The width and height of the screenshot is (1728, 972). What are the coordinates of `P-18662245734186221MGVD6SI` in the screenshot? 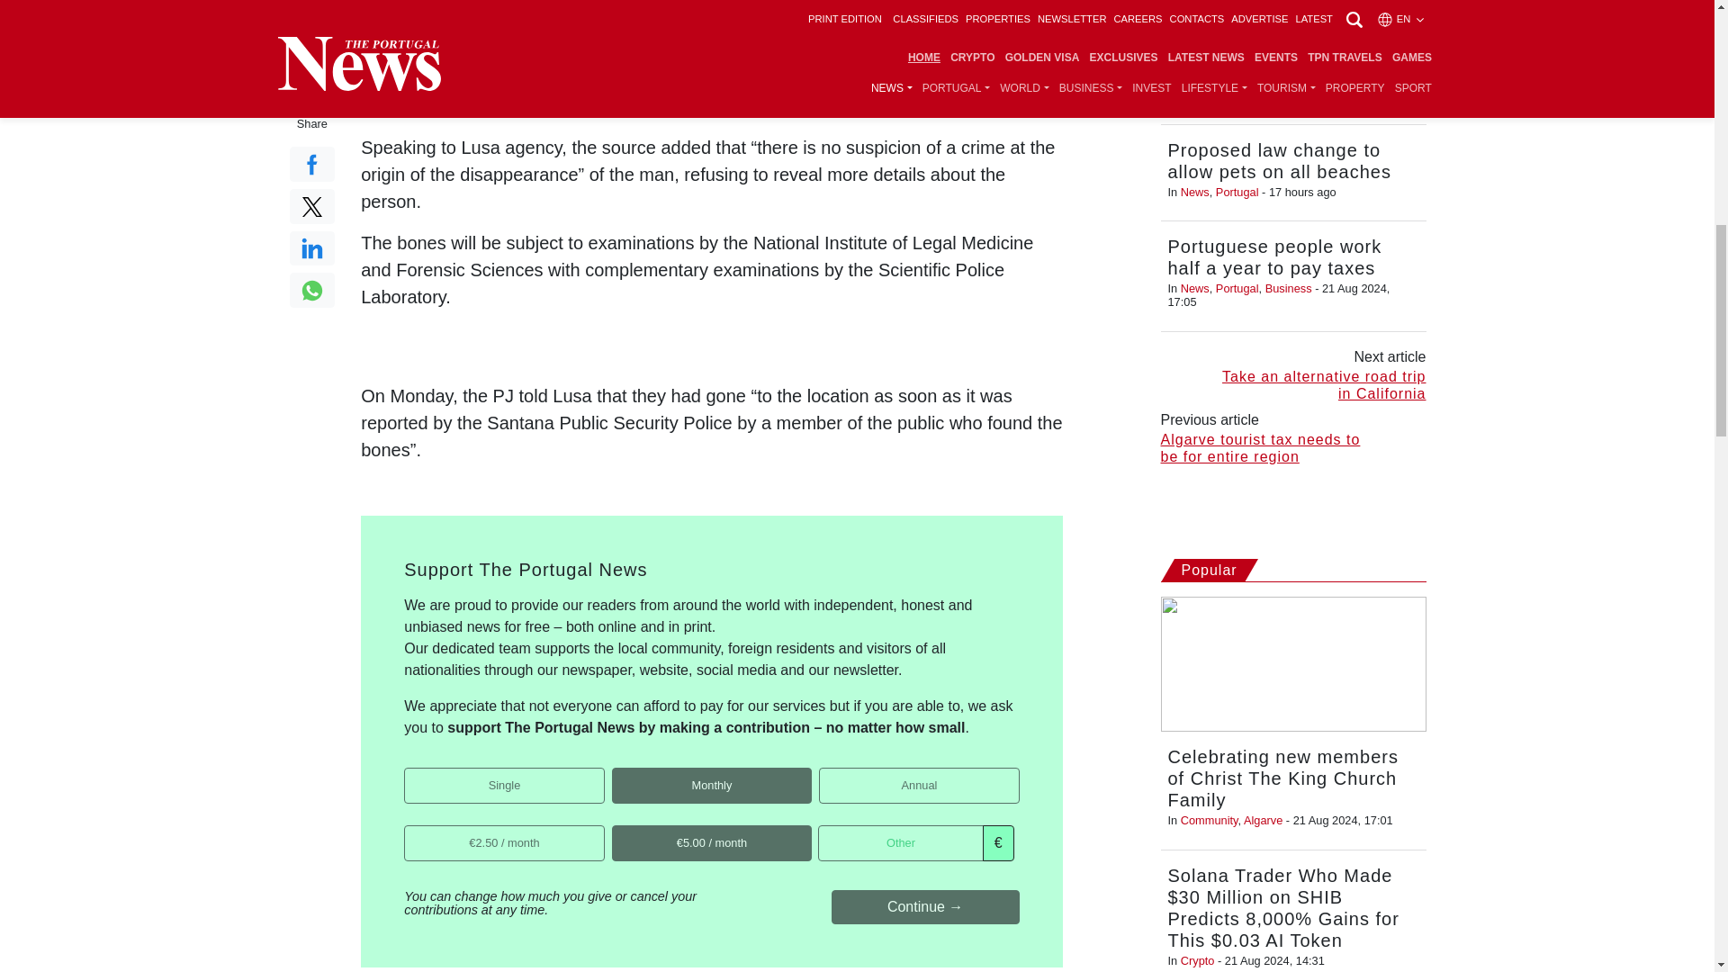 It's located at (824, 774).